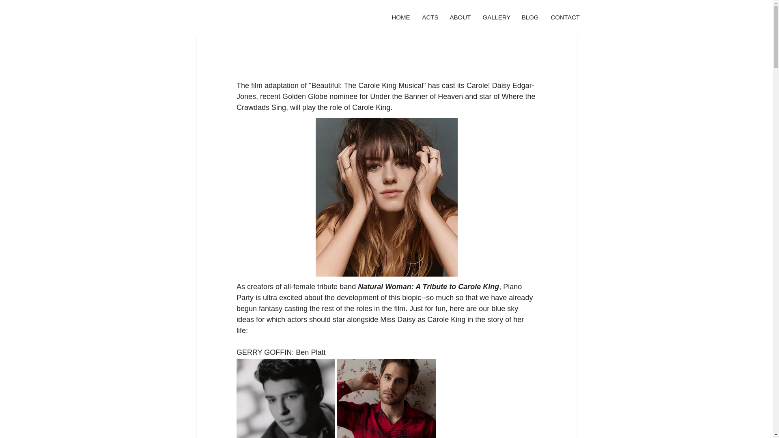 This screenshot has width=779, height=438. Describe the element at coordinates (430, 17) in the screenshot. I see `ACTS` at that location.